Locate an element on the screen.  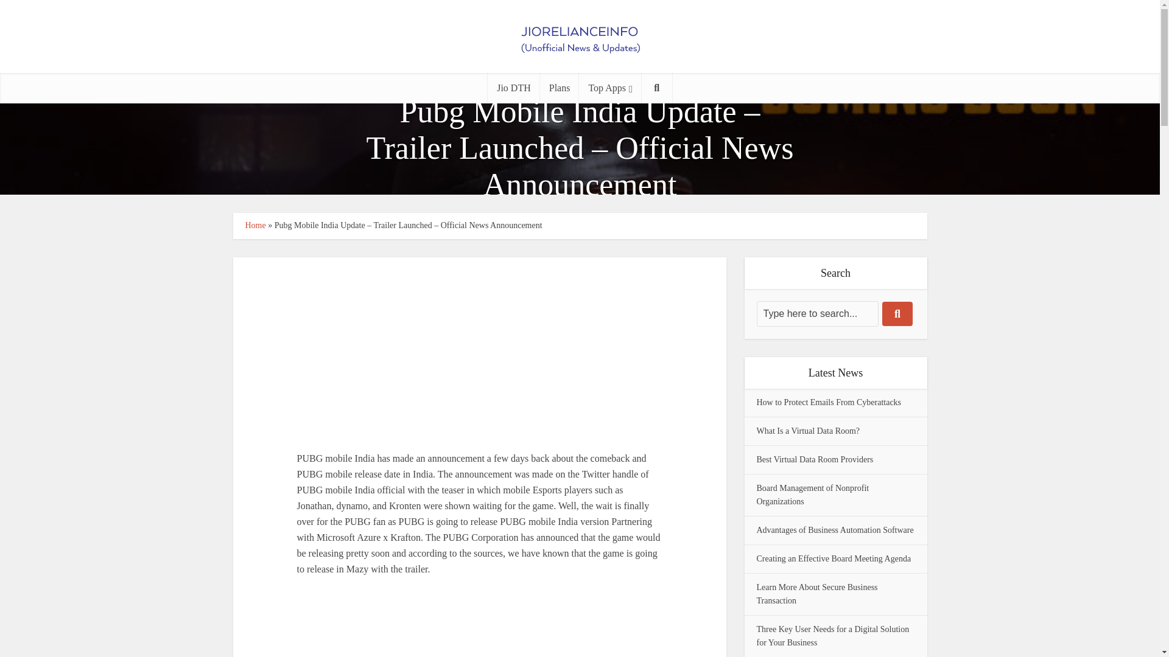
Top Apps is located at coordinates (609, 88).